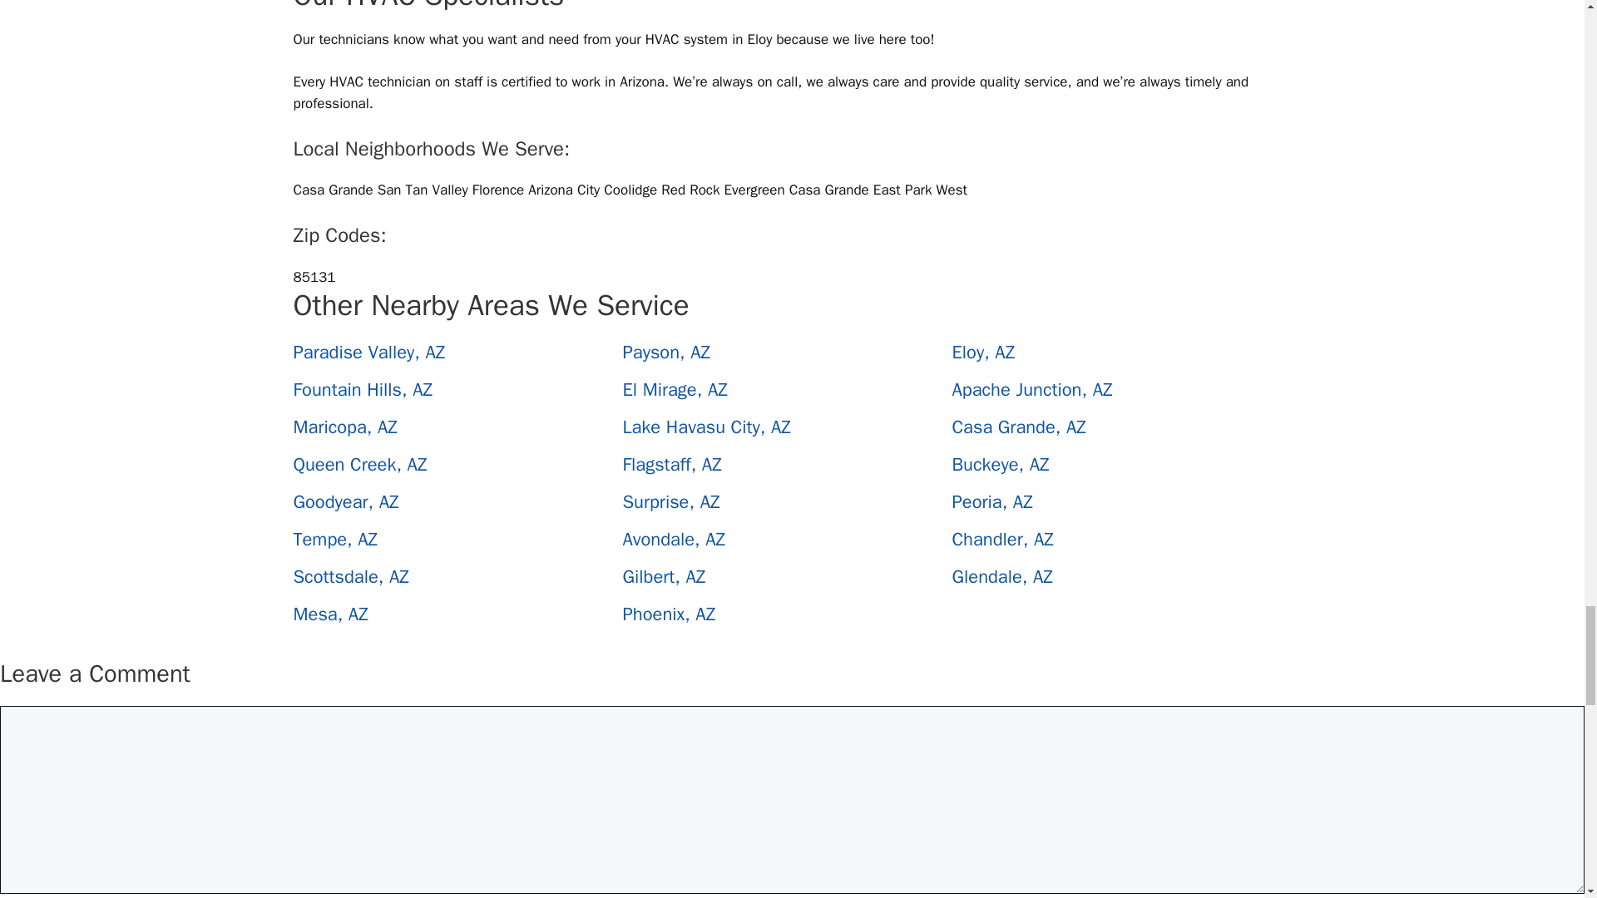 The width and height of the screenshot is (1597, 898). I want to click on Lake Havasu City, AZ, so click(706, 427).